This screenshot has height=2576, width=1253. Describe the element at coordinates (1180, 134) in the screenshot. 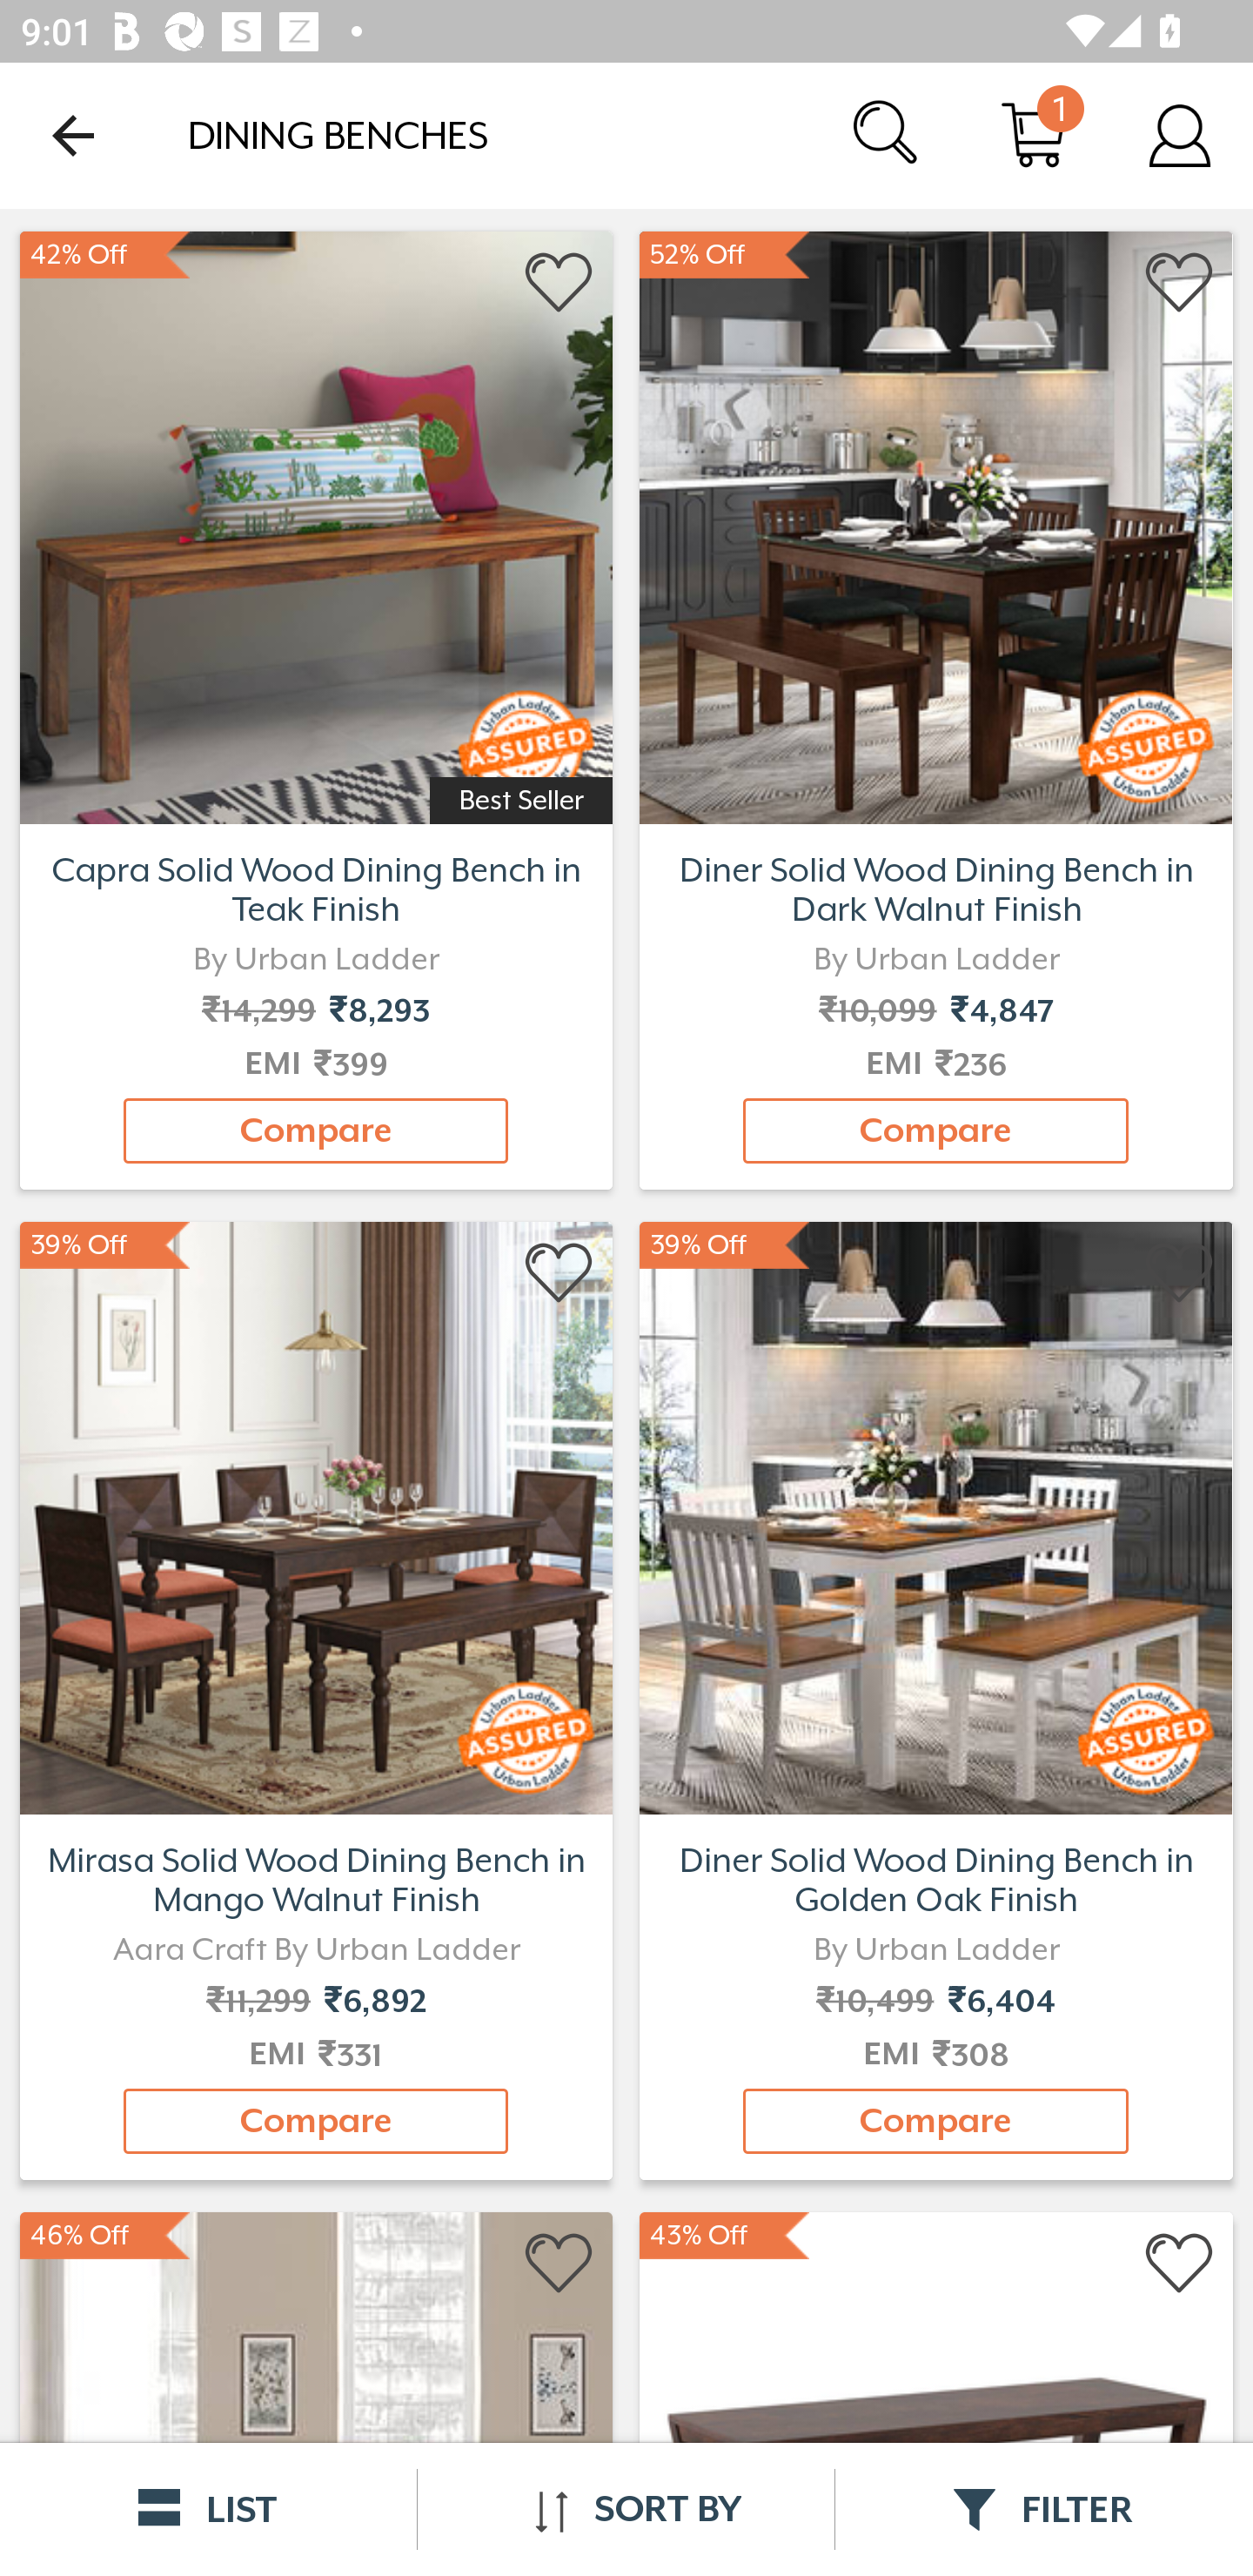

I see `Account Details` at that location.